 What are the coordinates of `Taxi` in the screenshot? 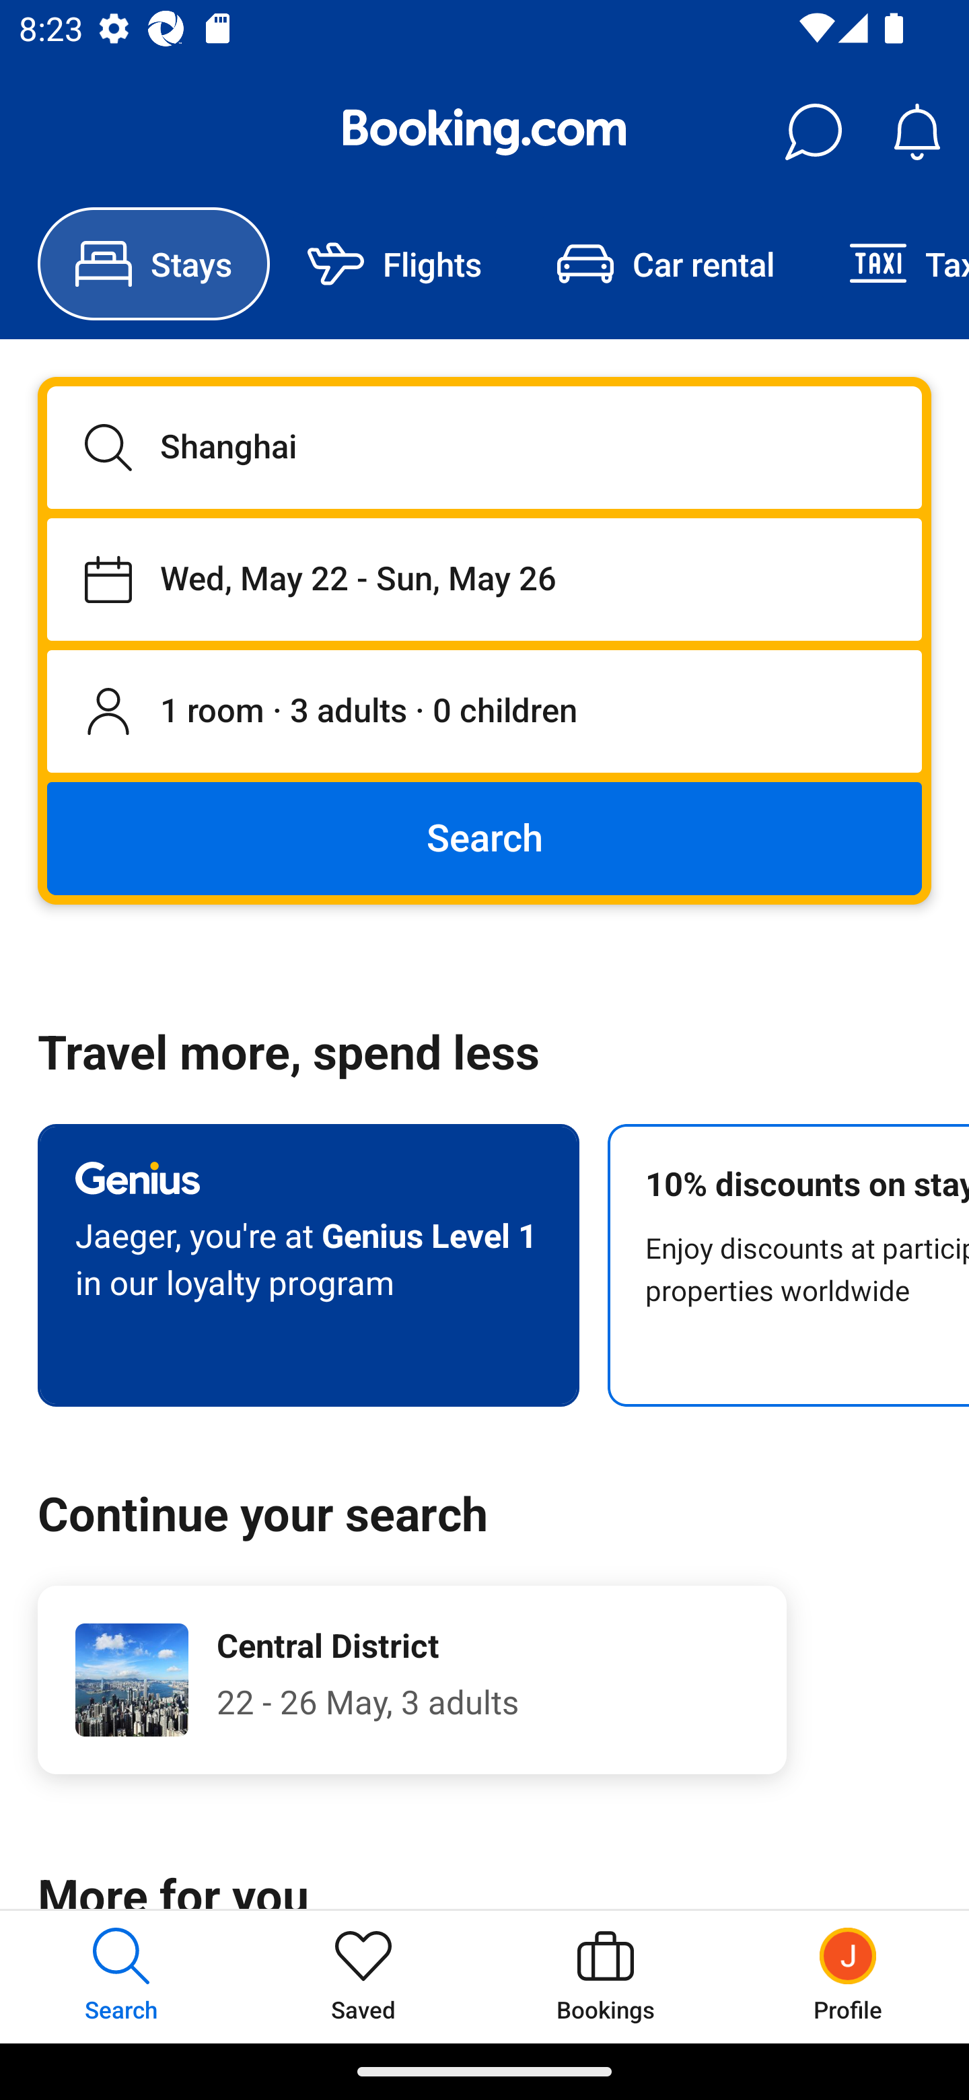 It's located at (890, 264).